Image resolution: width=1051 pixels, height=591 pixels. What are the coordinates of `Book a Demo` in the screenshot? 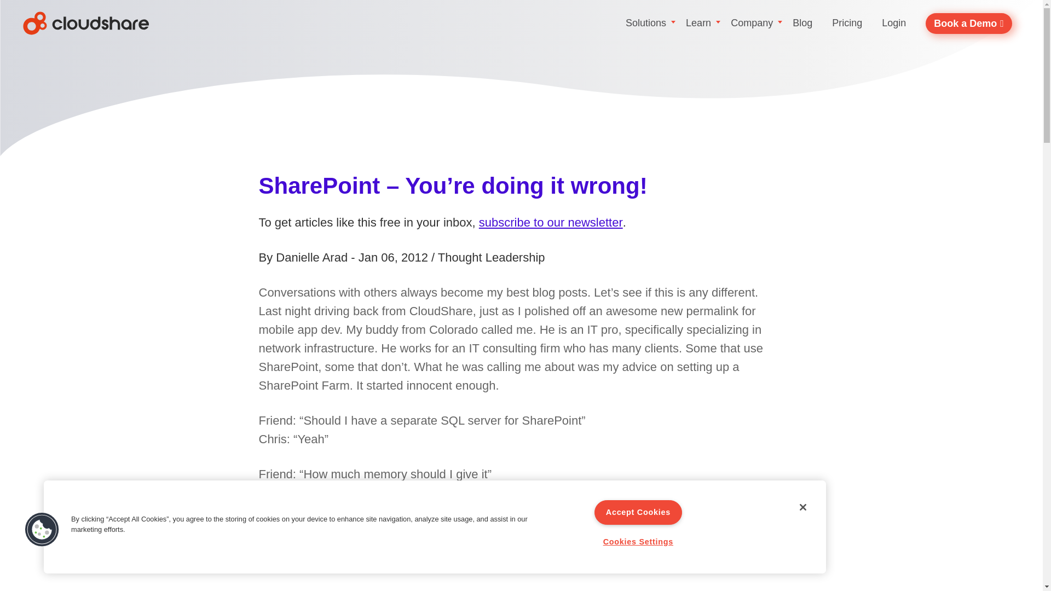 It's located at (969, 23).